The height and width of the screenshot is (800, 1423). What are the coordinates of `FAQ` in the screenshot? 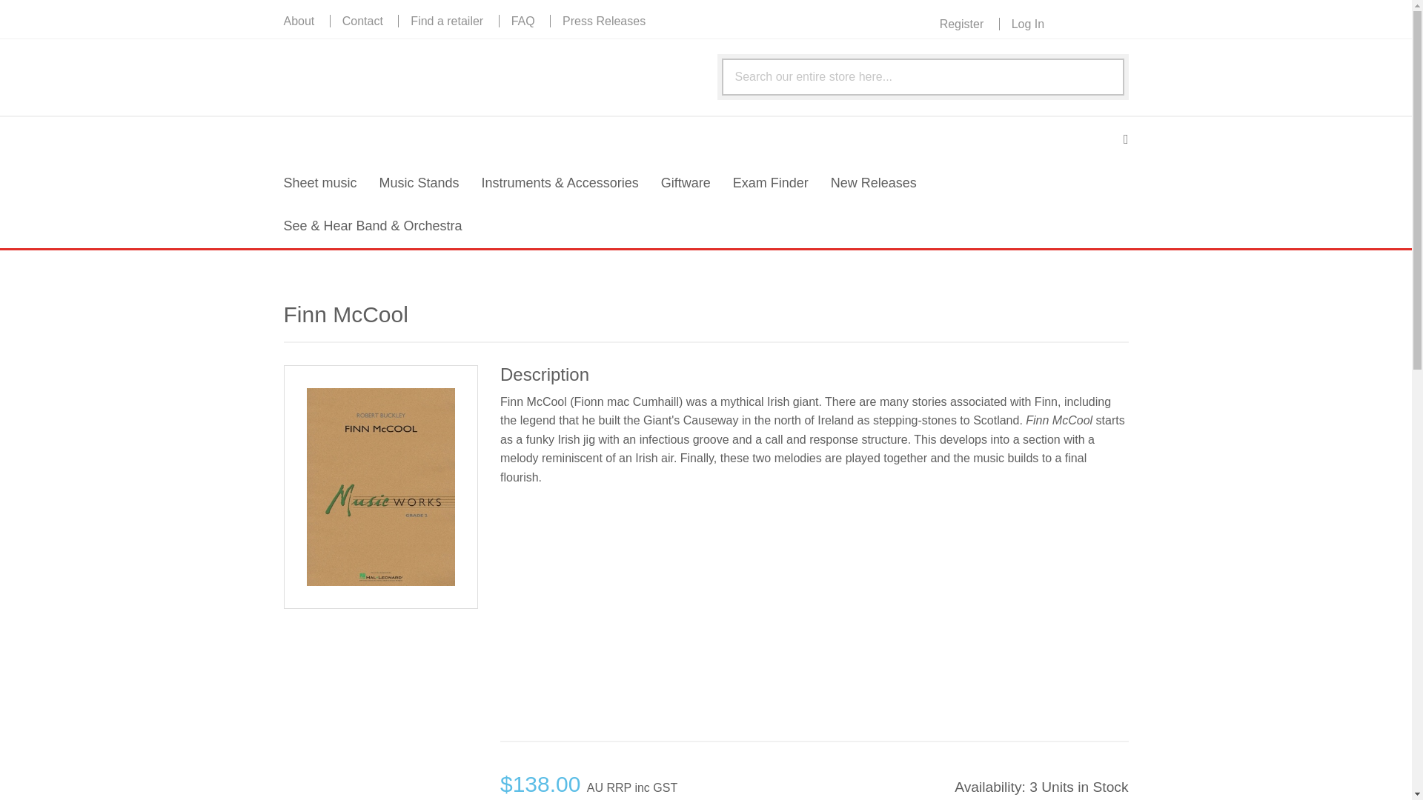 It's located at (523, 21).